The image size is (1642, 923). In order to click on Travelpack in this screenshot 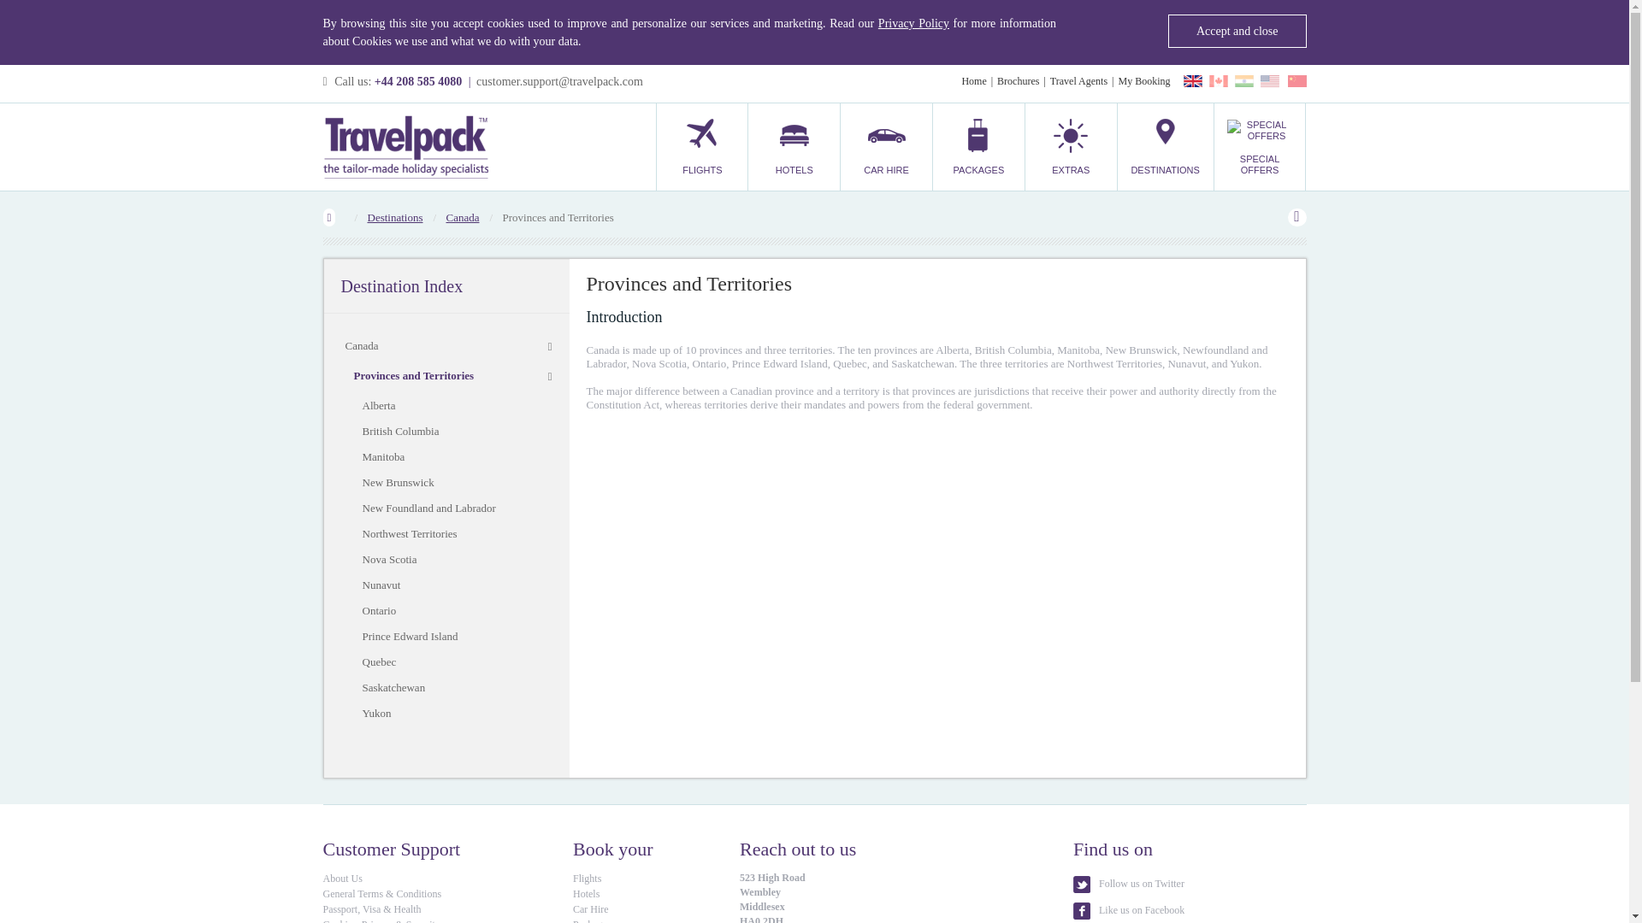, I will do `click(405, 147)`.